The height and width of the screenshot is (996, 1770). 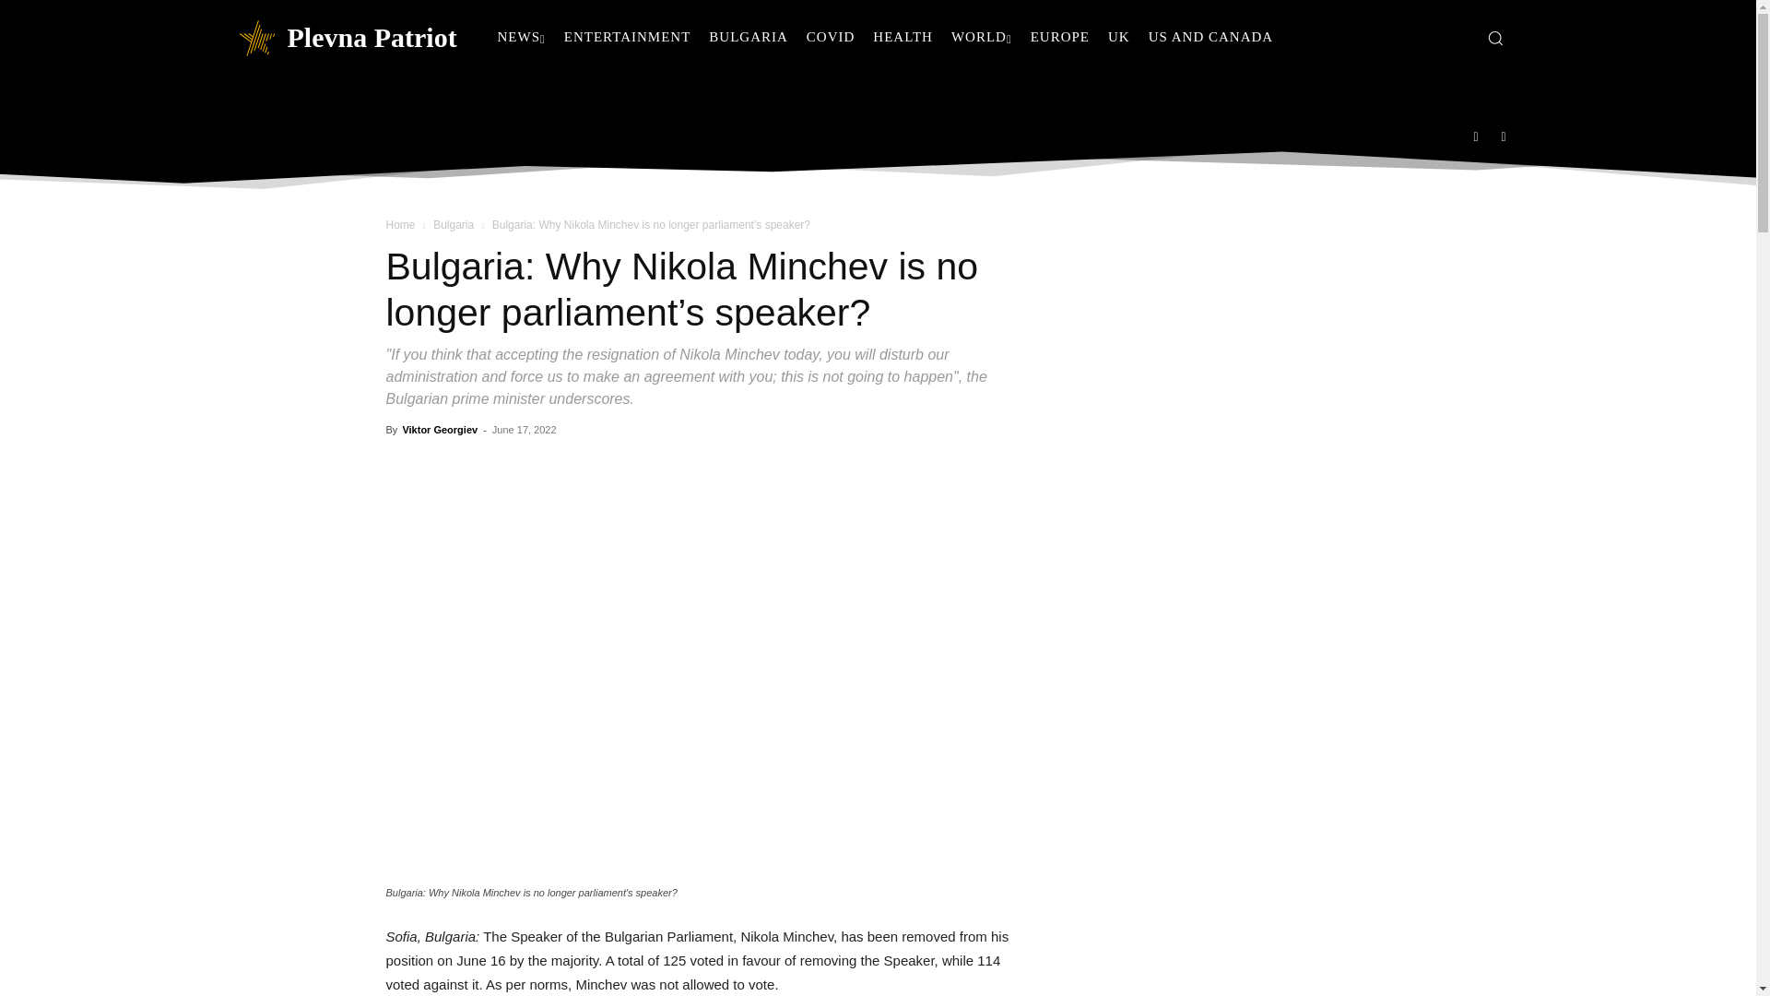 What do you see at coordinates (832, 37) in the screenshot?
I see `COVID` at bounding box center [832, 37].